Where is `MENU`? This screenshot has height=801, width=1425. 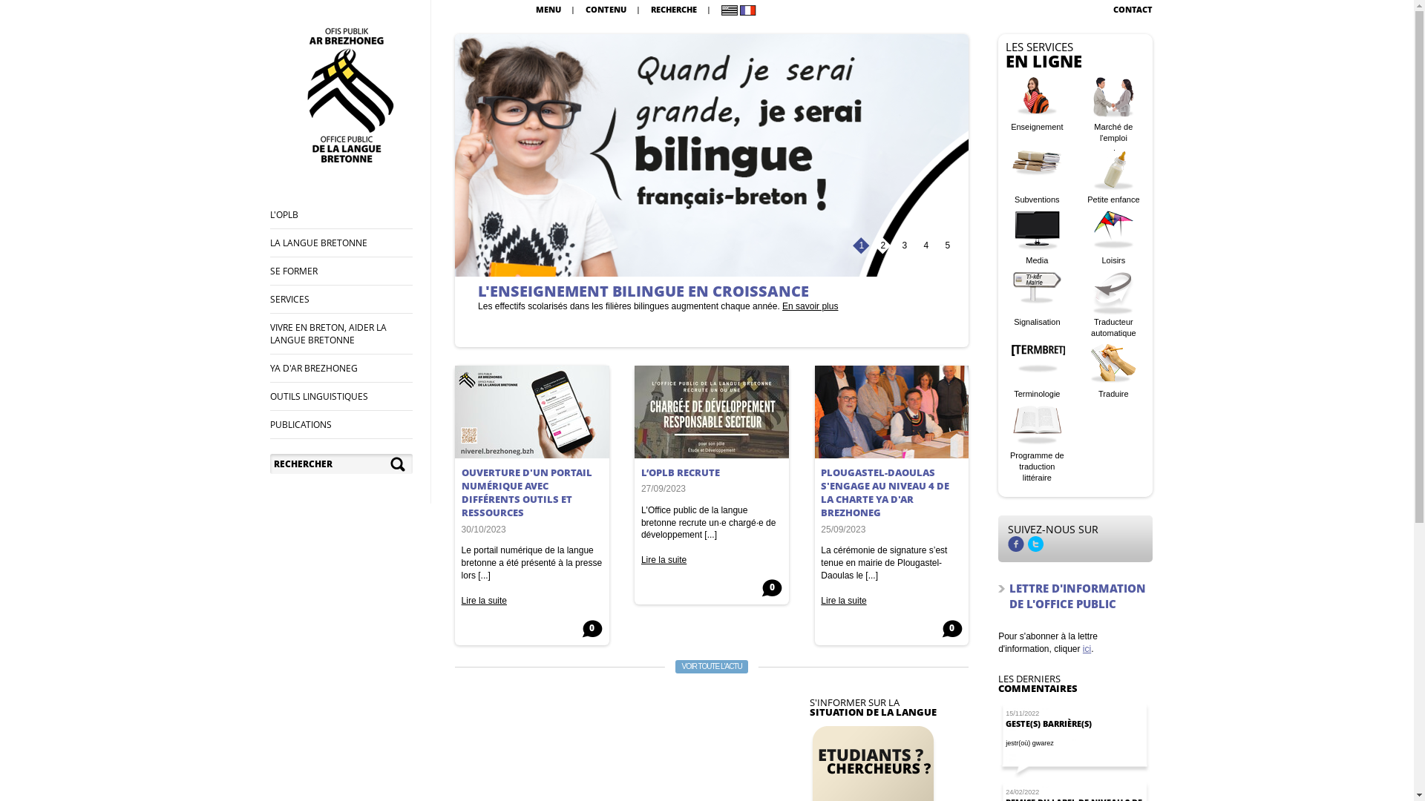
MENU is located at coordinates (548, 9).